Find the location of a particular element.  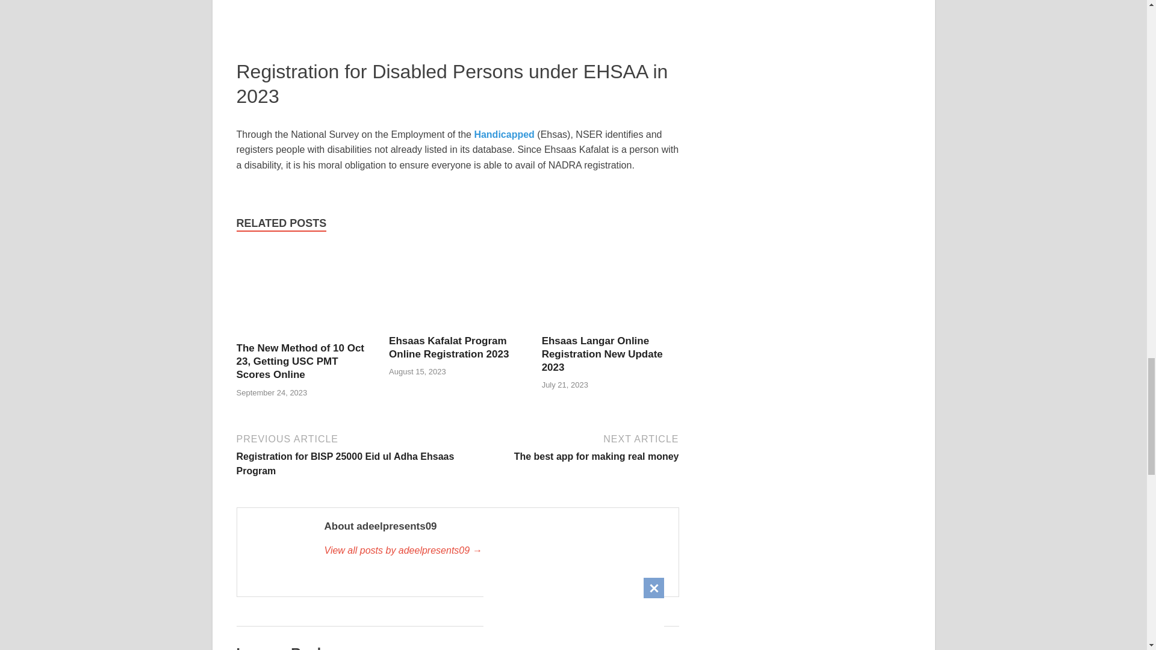

Ehsaas Langar Online Registration New Update 2023 is located at coordinates (611, 326).